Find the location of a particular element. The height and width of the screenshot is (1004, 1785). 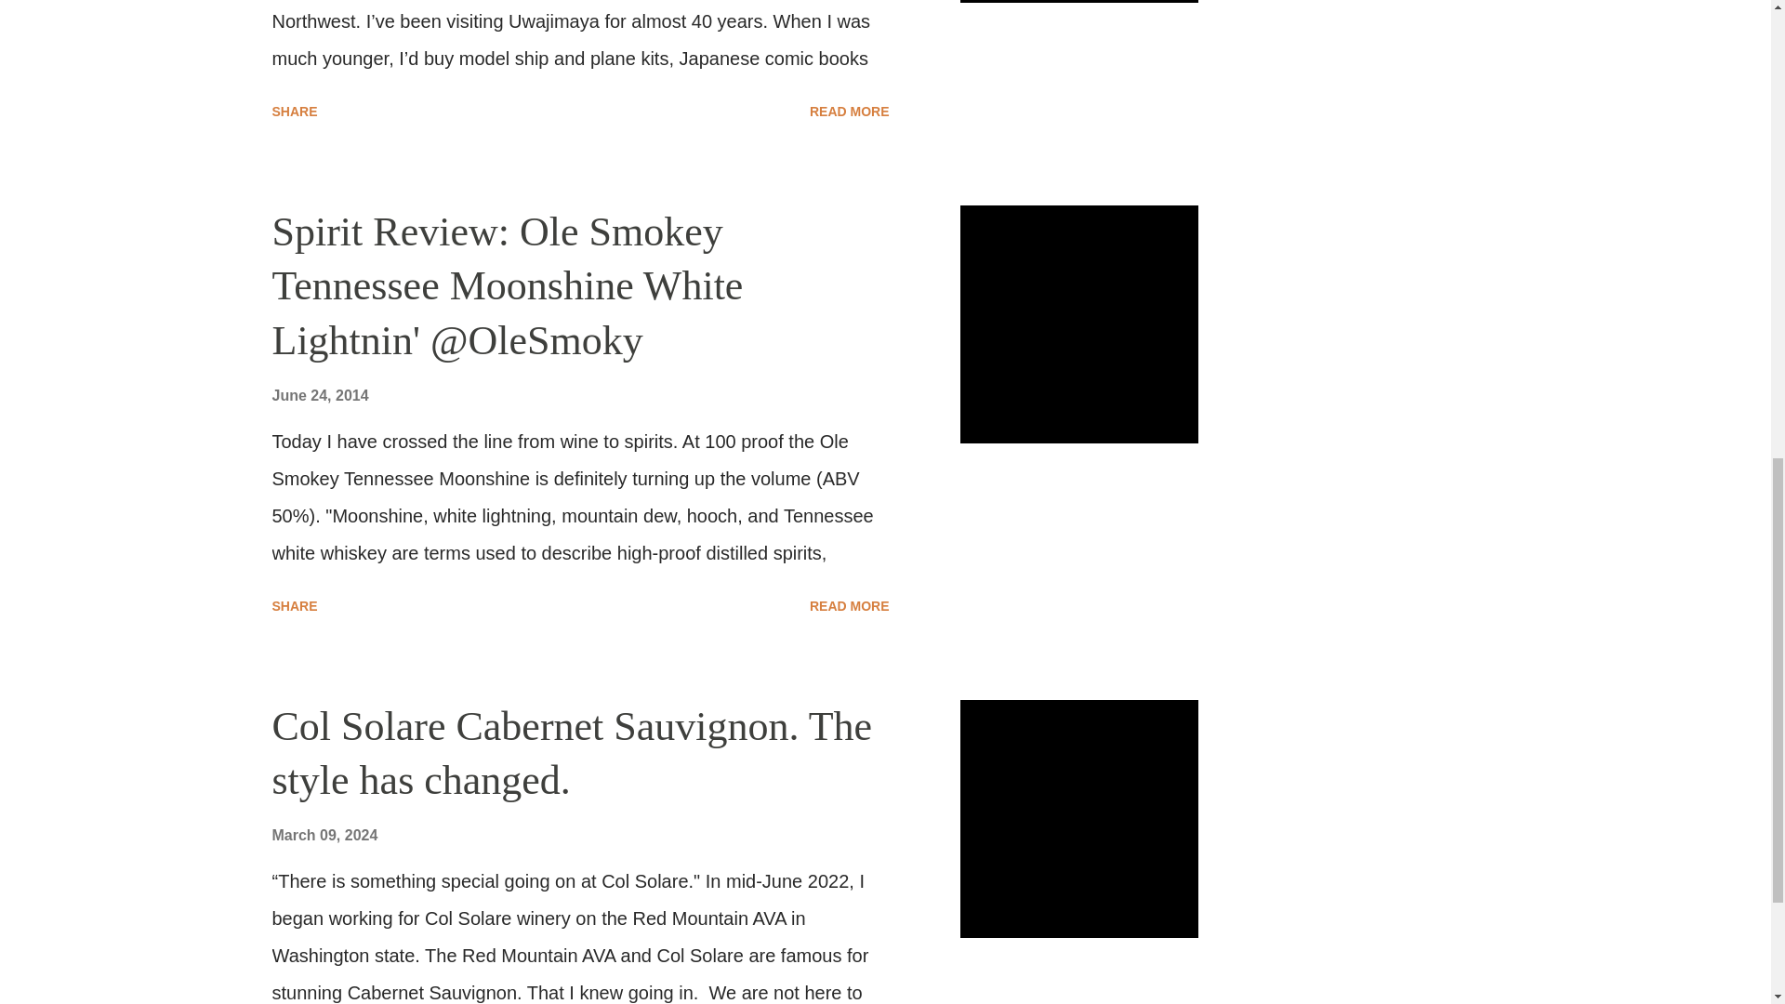

March 09, 2024 is located at coordinates (324, 835).